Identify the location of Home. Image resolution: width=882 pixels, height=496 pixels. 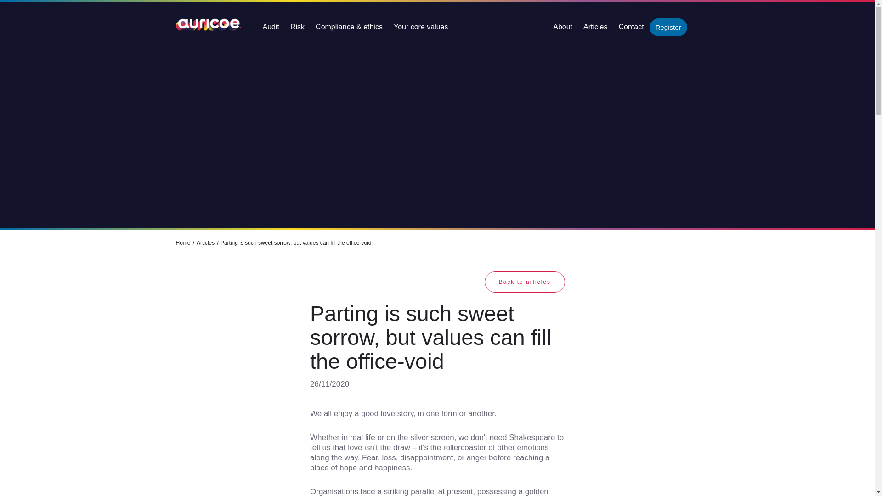
(183, 242).